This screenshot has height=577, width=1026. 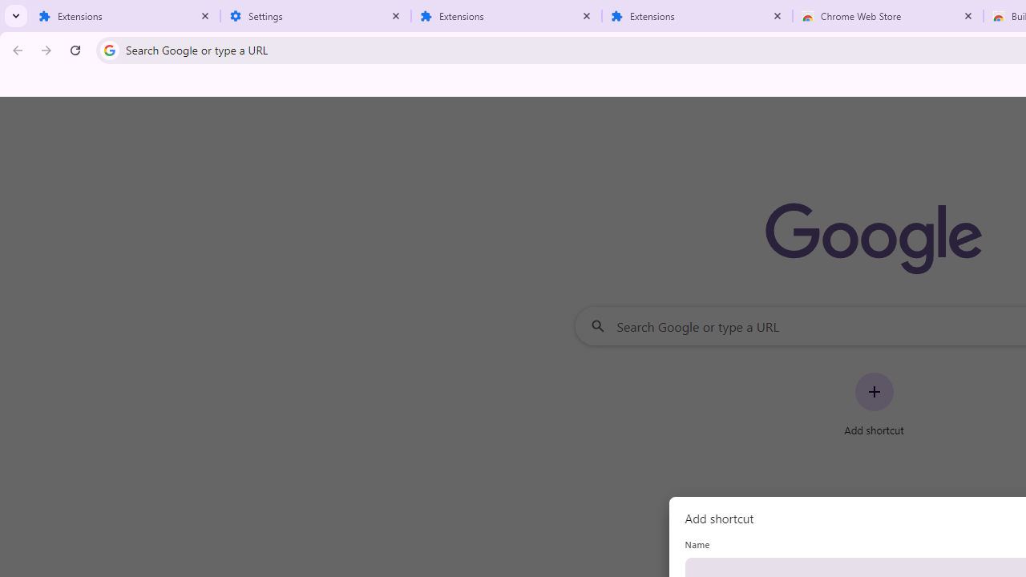 I want to click on Extensions, so click(x=125, y=16).